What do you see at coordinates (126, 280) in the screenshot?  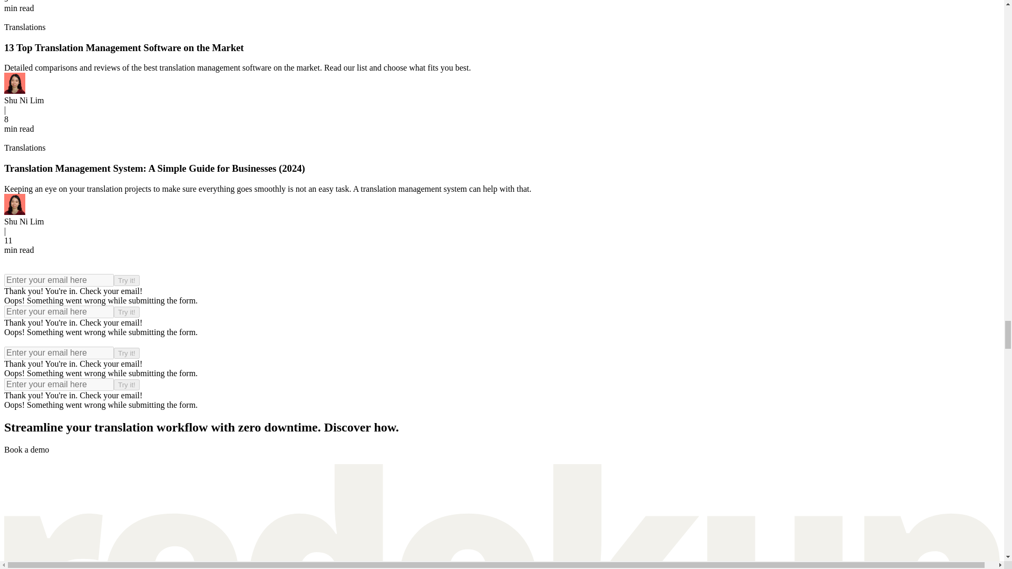 I see `Try it!` at bounding box center [126, 280].